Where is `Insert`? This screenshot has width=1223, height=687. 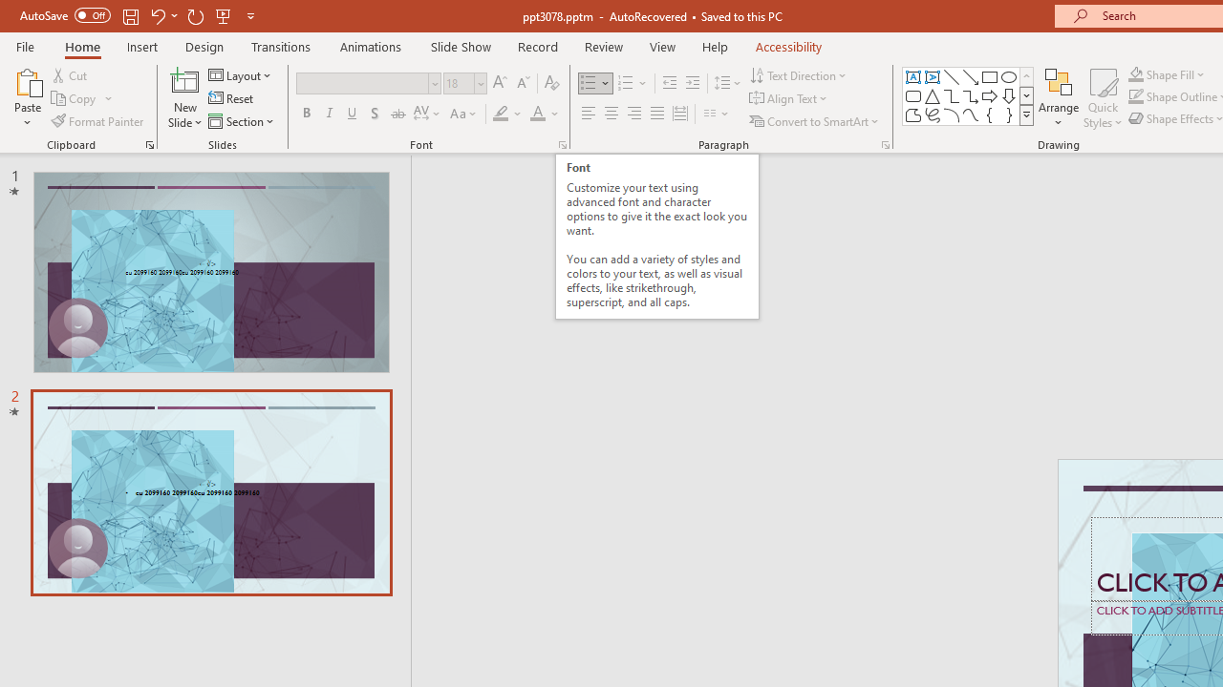
Insert is located at coordinates (143, 46).